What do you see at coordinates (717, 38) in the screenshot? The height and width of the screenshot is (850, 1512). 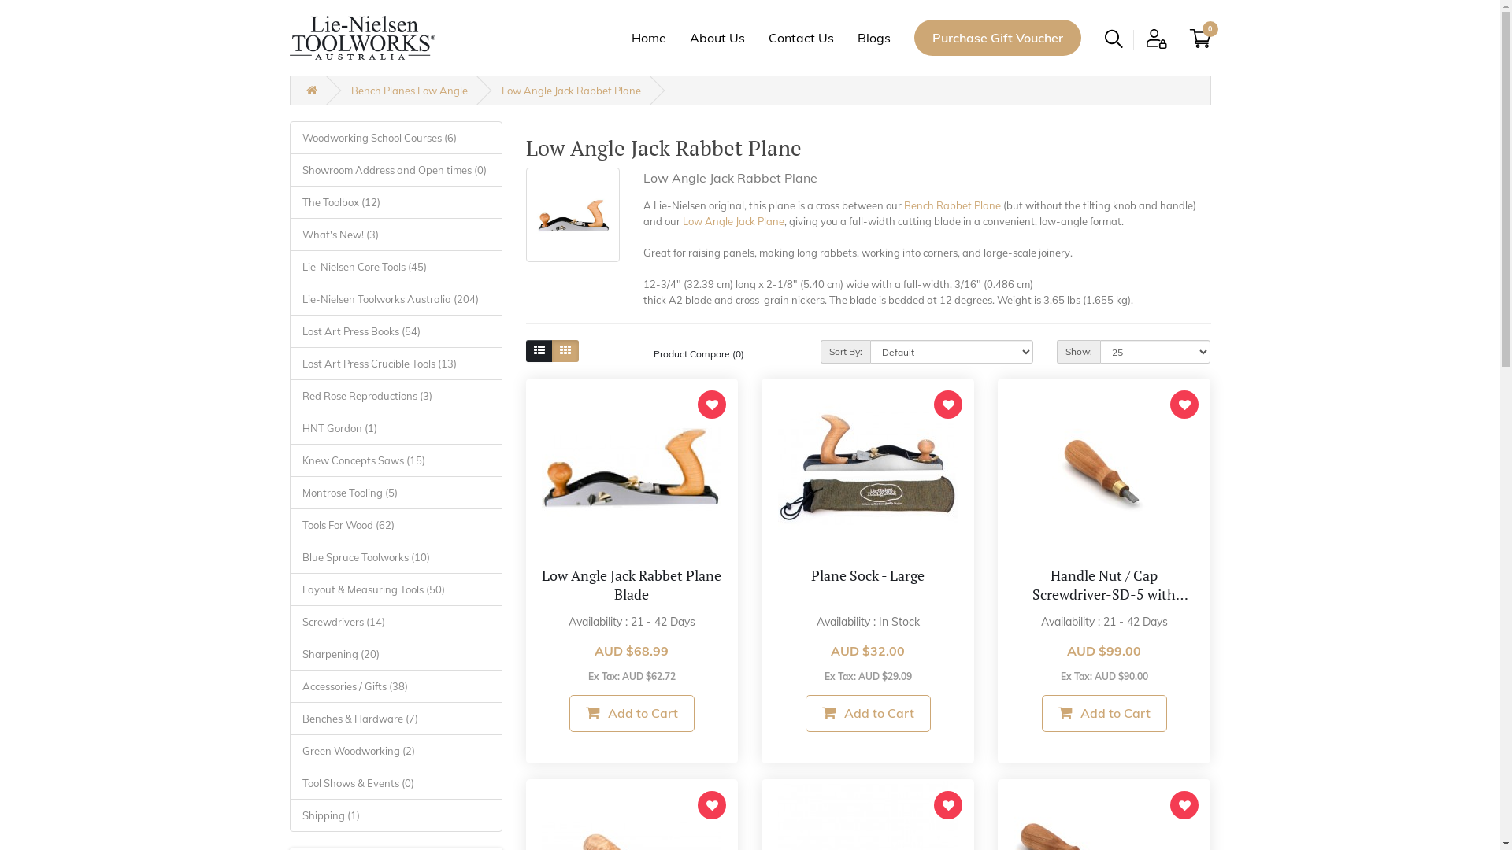 I see `About Us` at bounding box center [717, 38].